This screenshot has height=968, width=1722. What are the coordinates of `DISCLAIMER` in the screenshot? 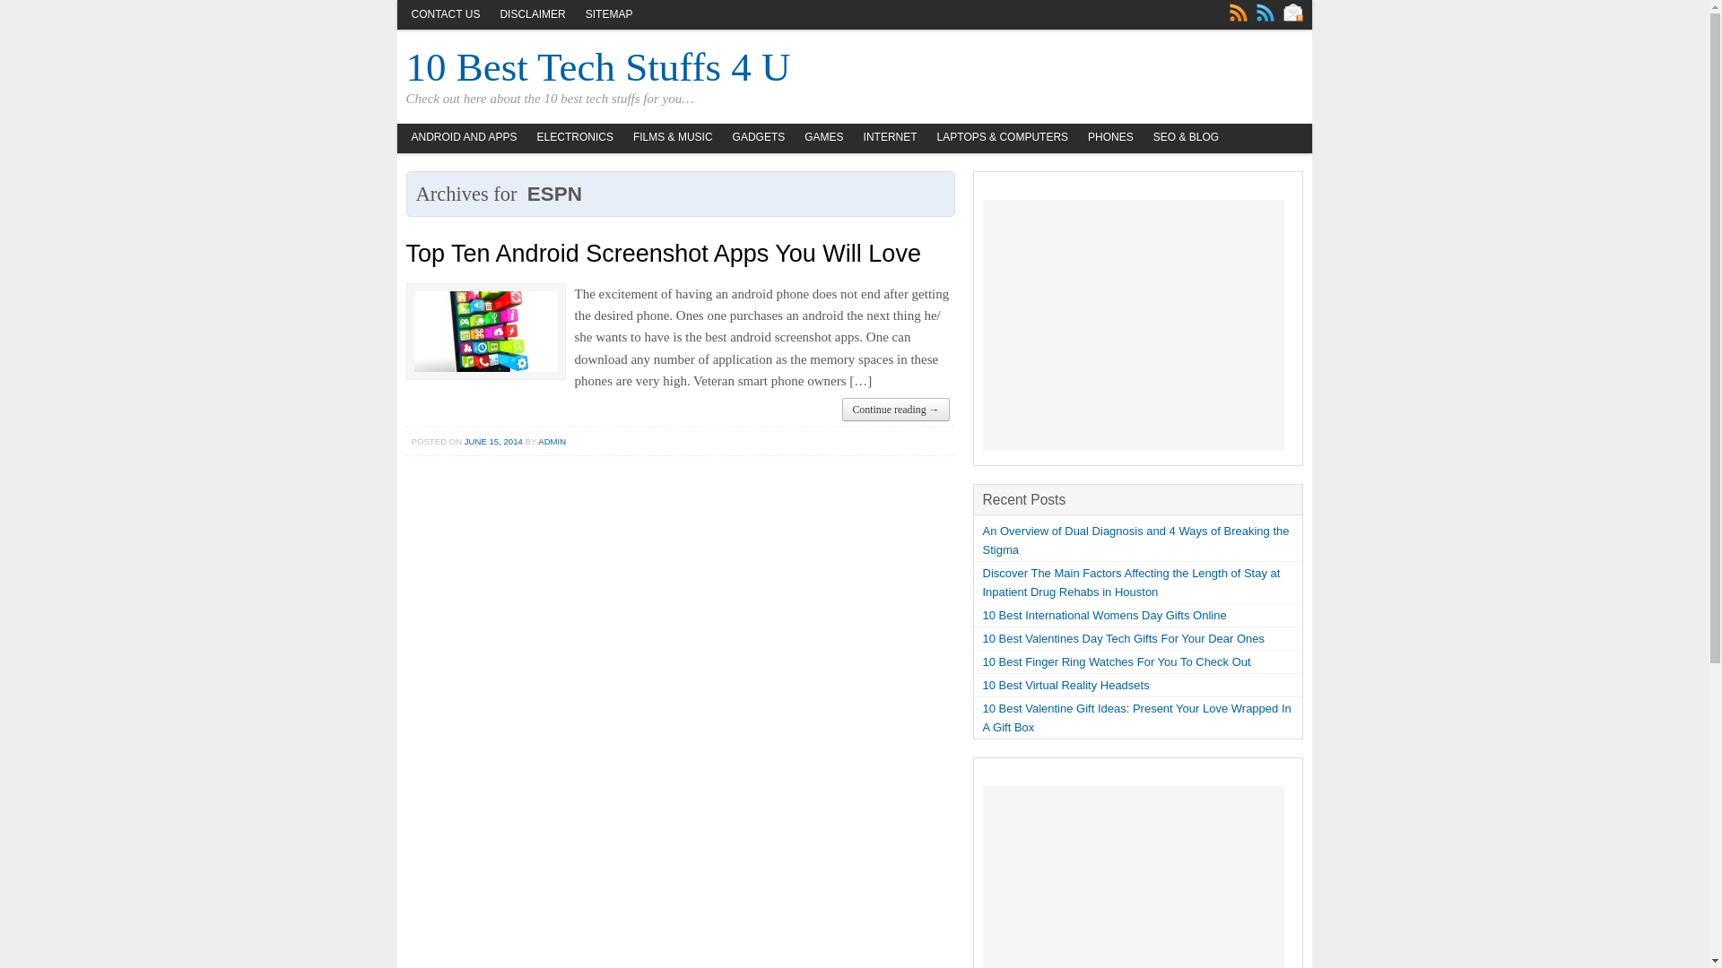 It's located at (533, 15).